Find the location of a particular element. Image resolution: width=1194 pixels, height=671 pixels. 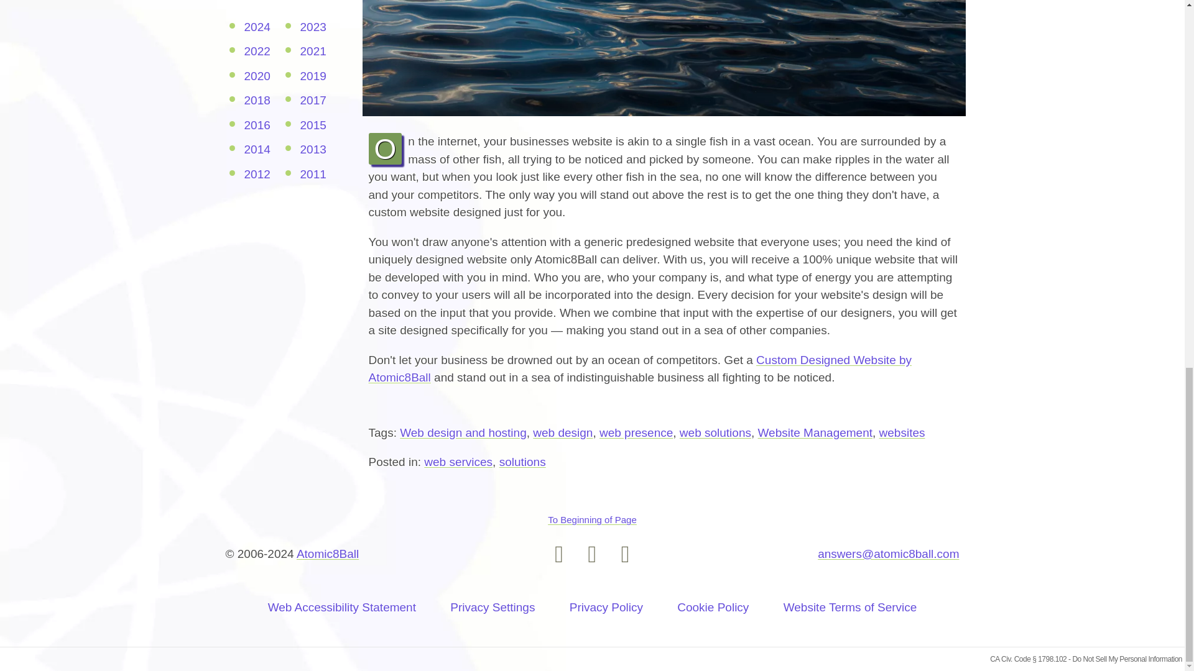

2024 is located at coordinates (256, 27).